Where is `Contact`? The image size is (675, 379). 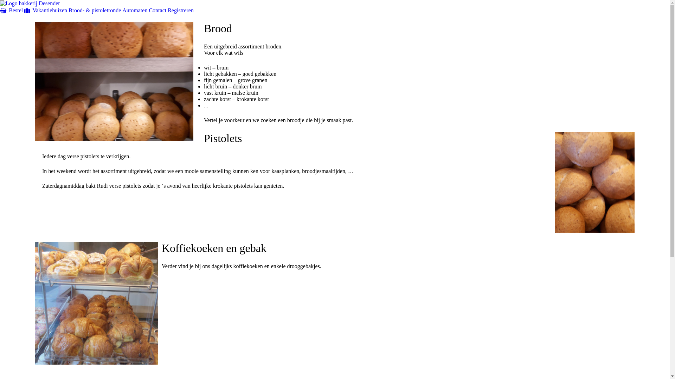 Contact is located at coordinates (157, 10).